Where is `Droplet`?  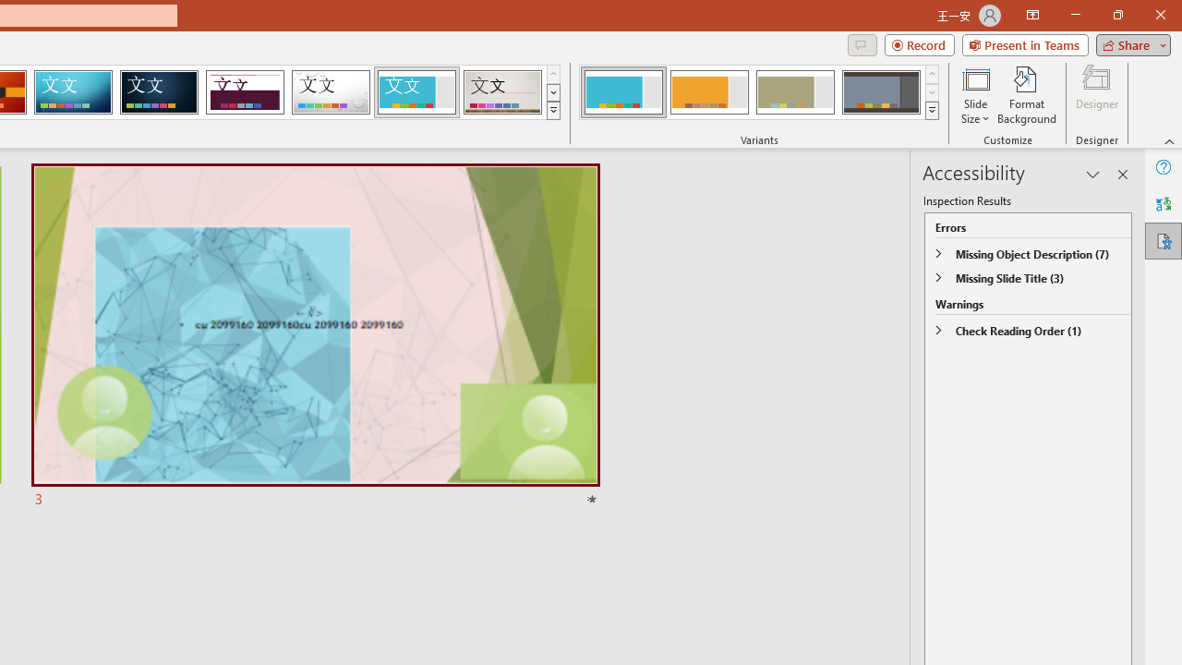 Droplet is located at coordinates (331, 92).